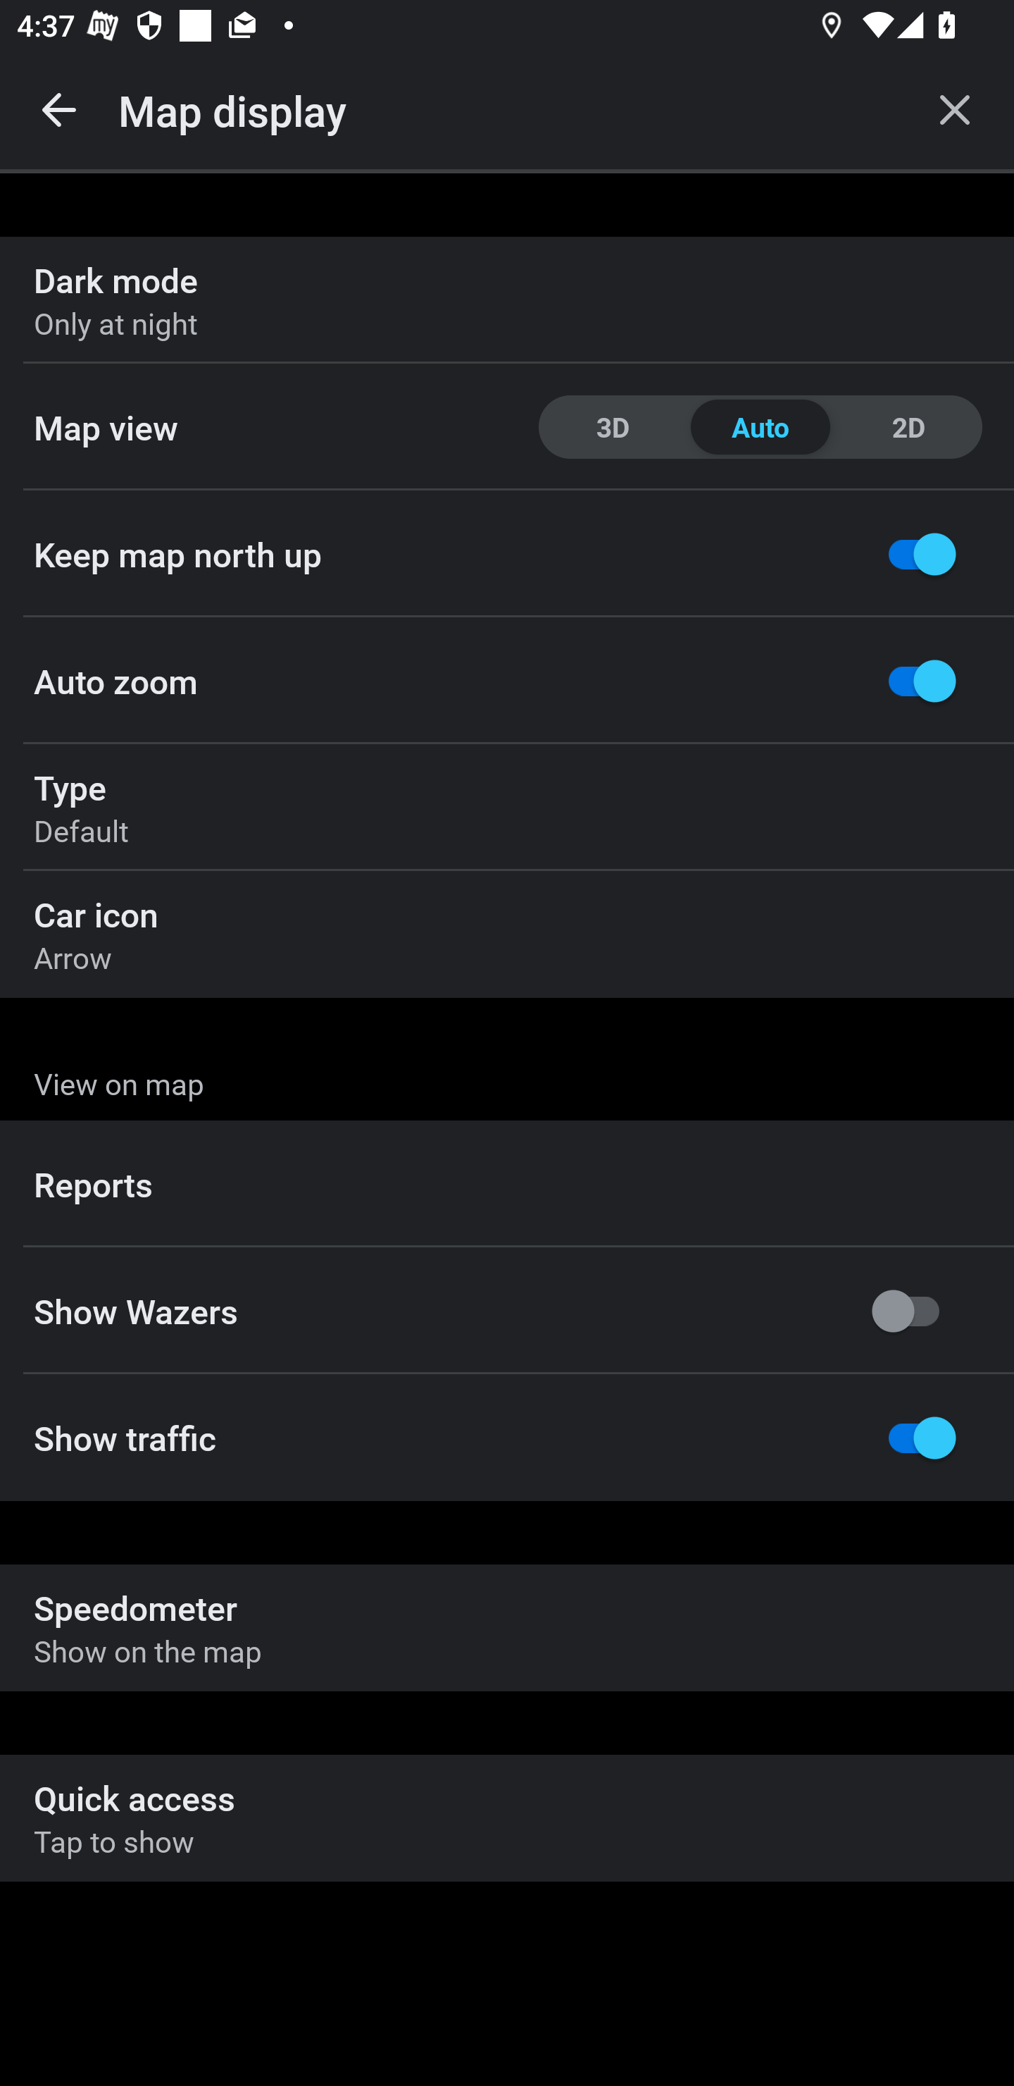 The height and width of the screenshot is (2086, 1014). What do you see at coordinates (507, 934) in the screenshot?
I see `Car icon Arrow` at bounding box center [507, 934].